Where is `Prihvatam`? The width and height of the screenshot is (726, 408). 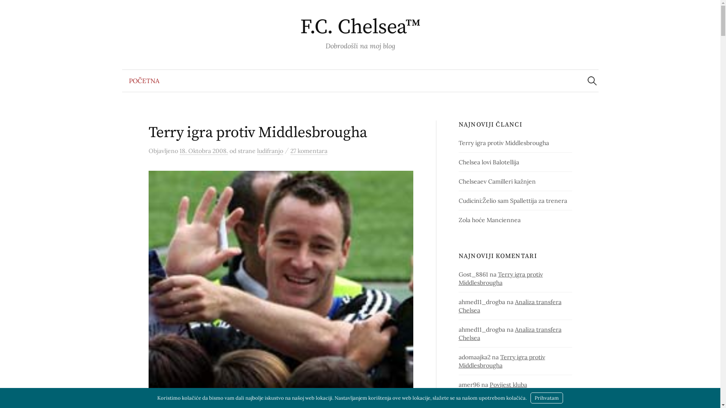
Prihvatam is located at coordinates (547, 398).